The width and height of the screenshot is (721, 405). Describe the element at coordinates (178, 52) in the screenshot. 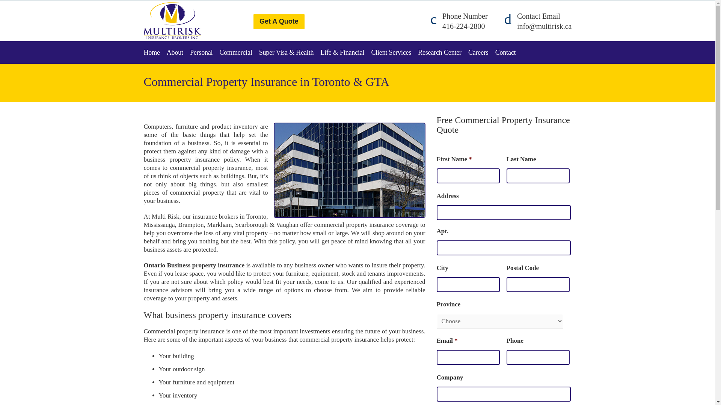

I see `About` at that location.